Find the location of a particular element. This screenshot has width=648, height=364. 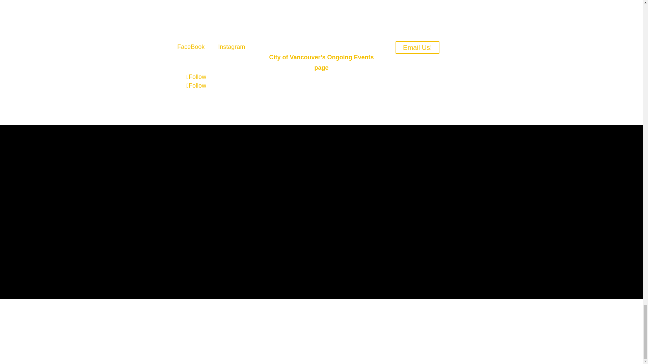

Instagram is located at coordinates (231, 47).